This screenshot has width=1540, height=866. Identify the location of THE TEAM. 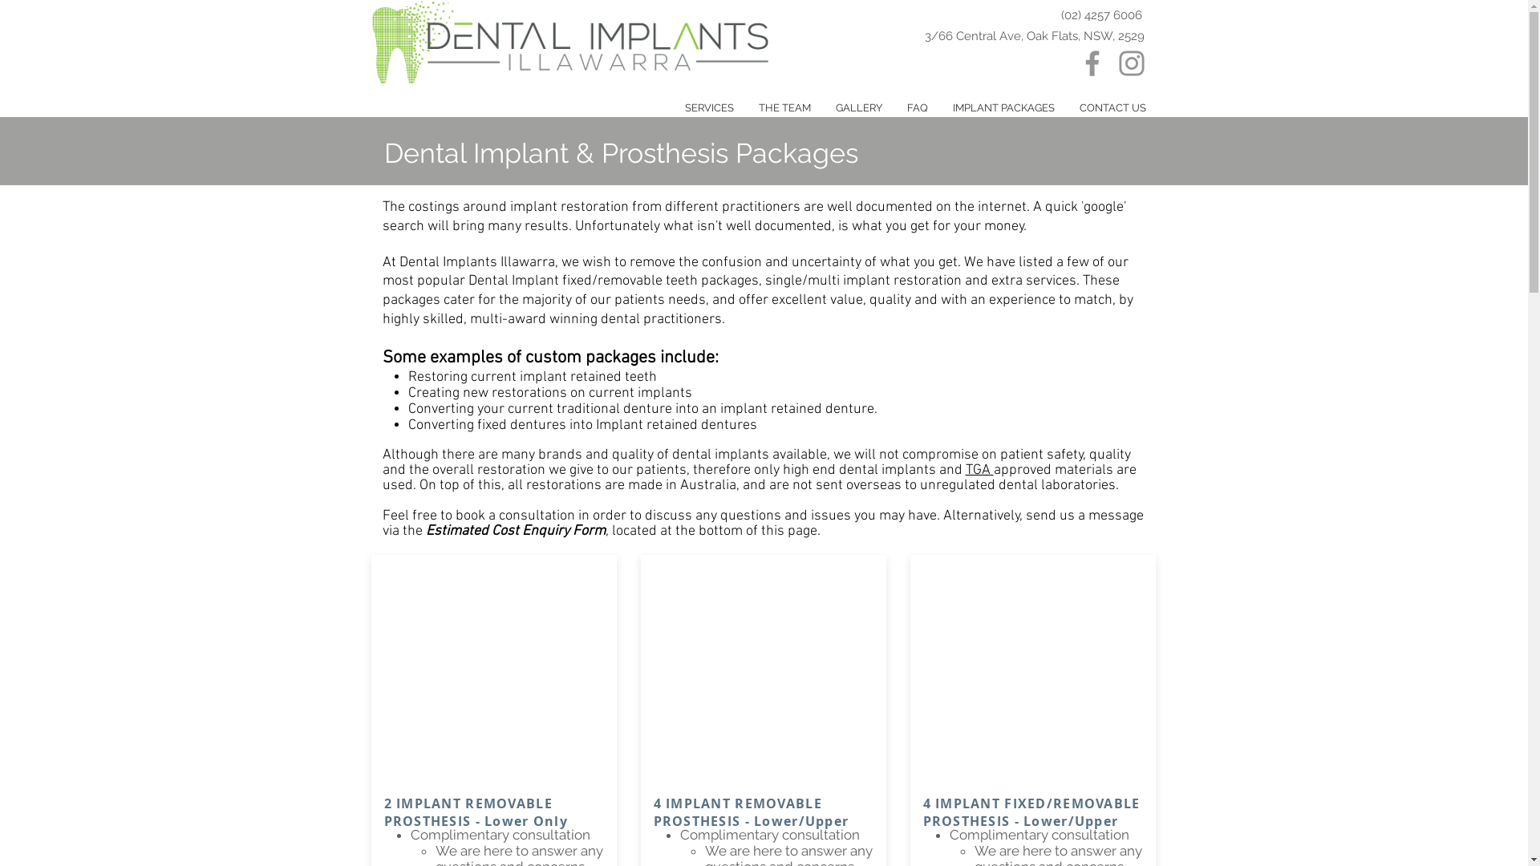
(784, 107).